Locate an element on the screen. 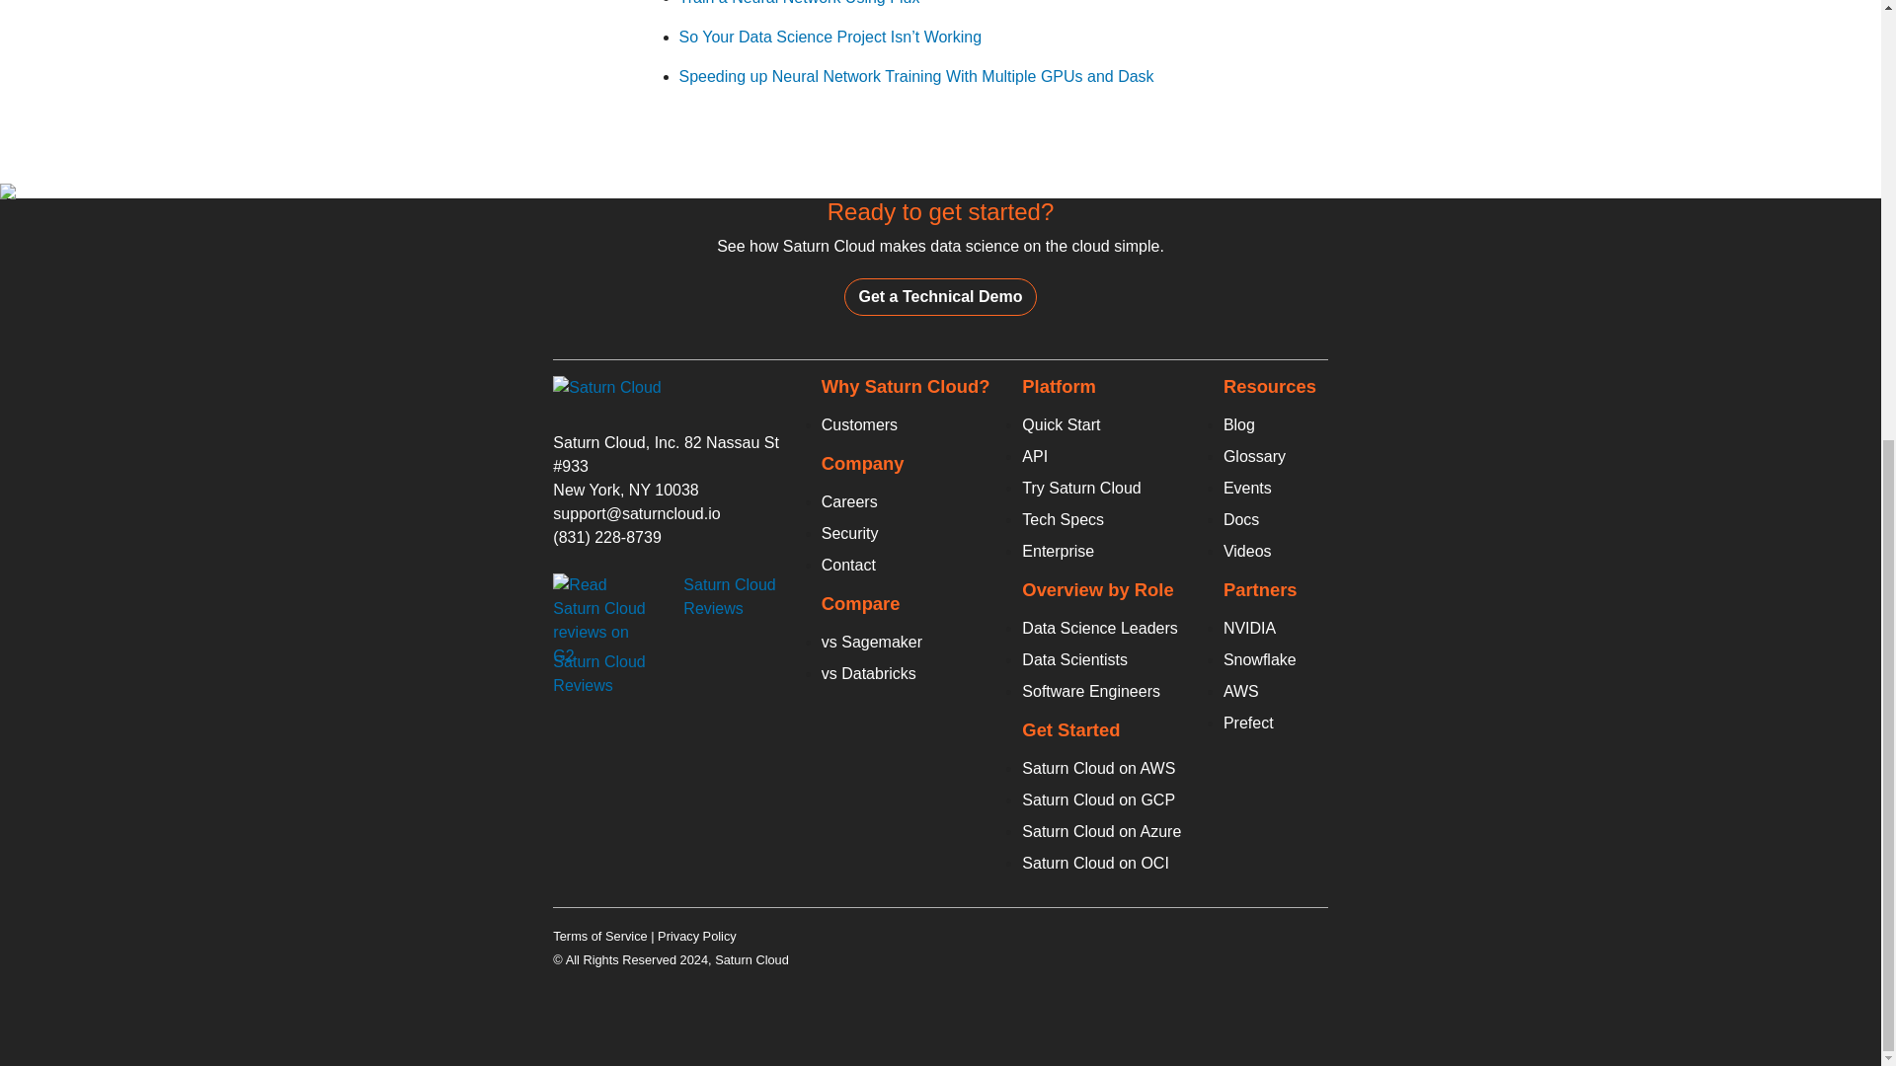 Image resolution: width=1896 pixels, height=1066 pixels. Saturn Cloud Reviews is located at coordinates (729, 596).